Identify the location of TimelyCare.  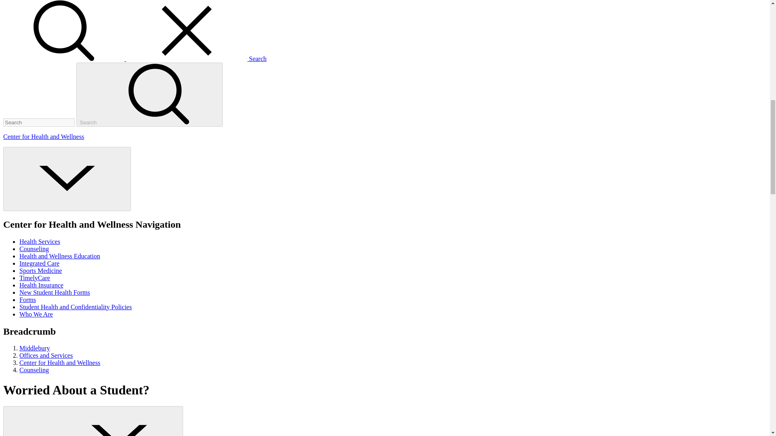
(35, 278).